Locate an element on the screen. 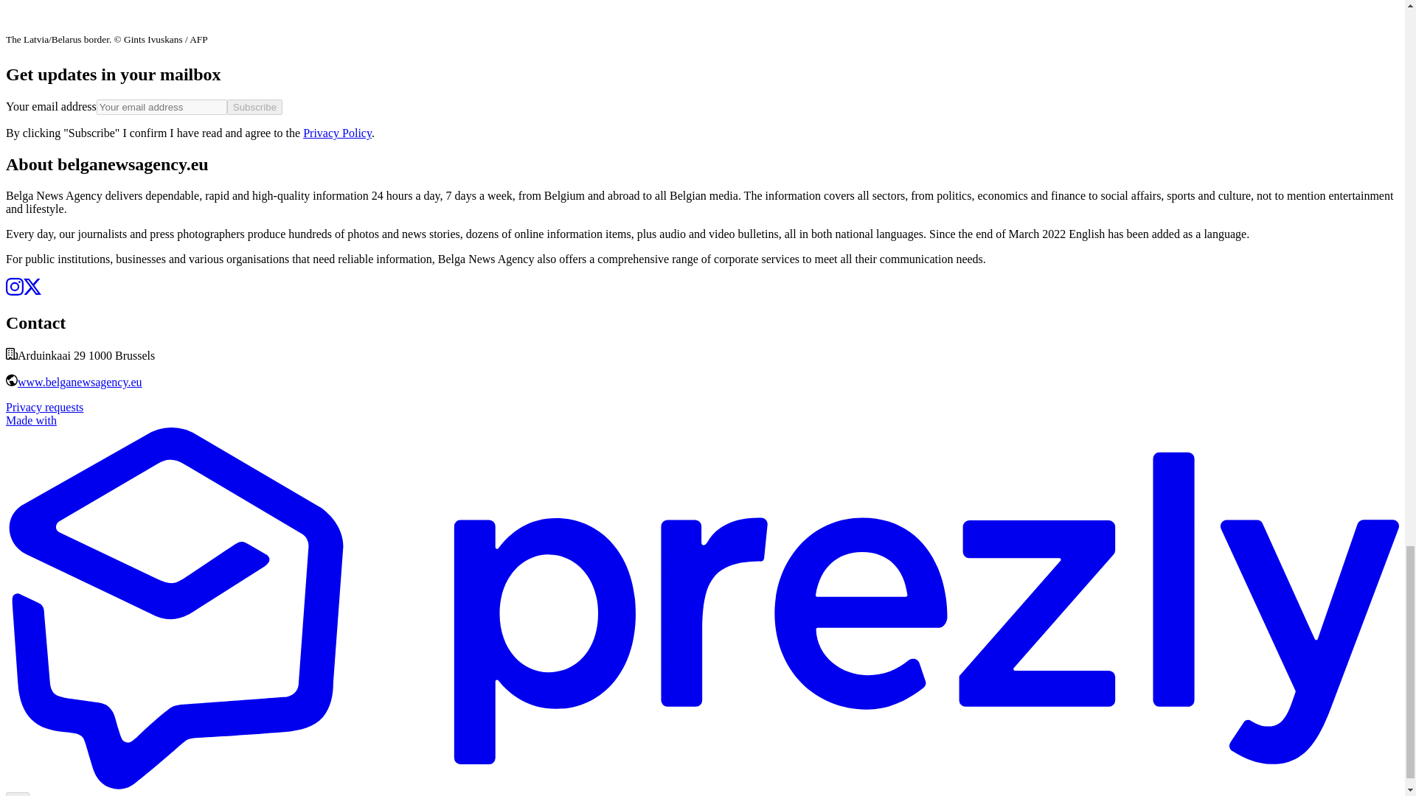 This screenshot has width=1416, height=796. Privacy Policy is located at coordinates (336, 133).